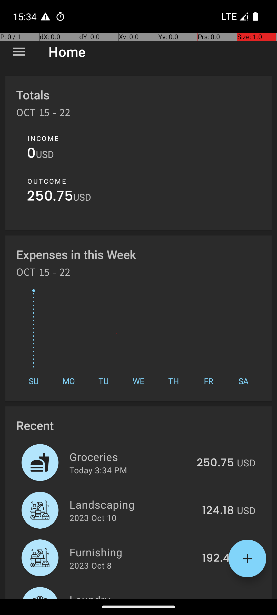 This screenshot has width=277, height=615. I want to click on 250.75, so click(50, 197).